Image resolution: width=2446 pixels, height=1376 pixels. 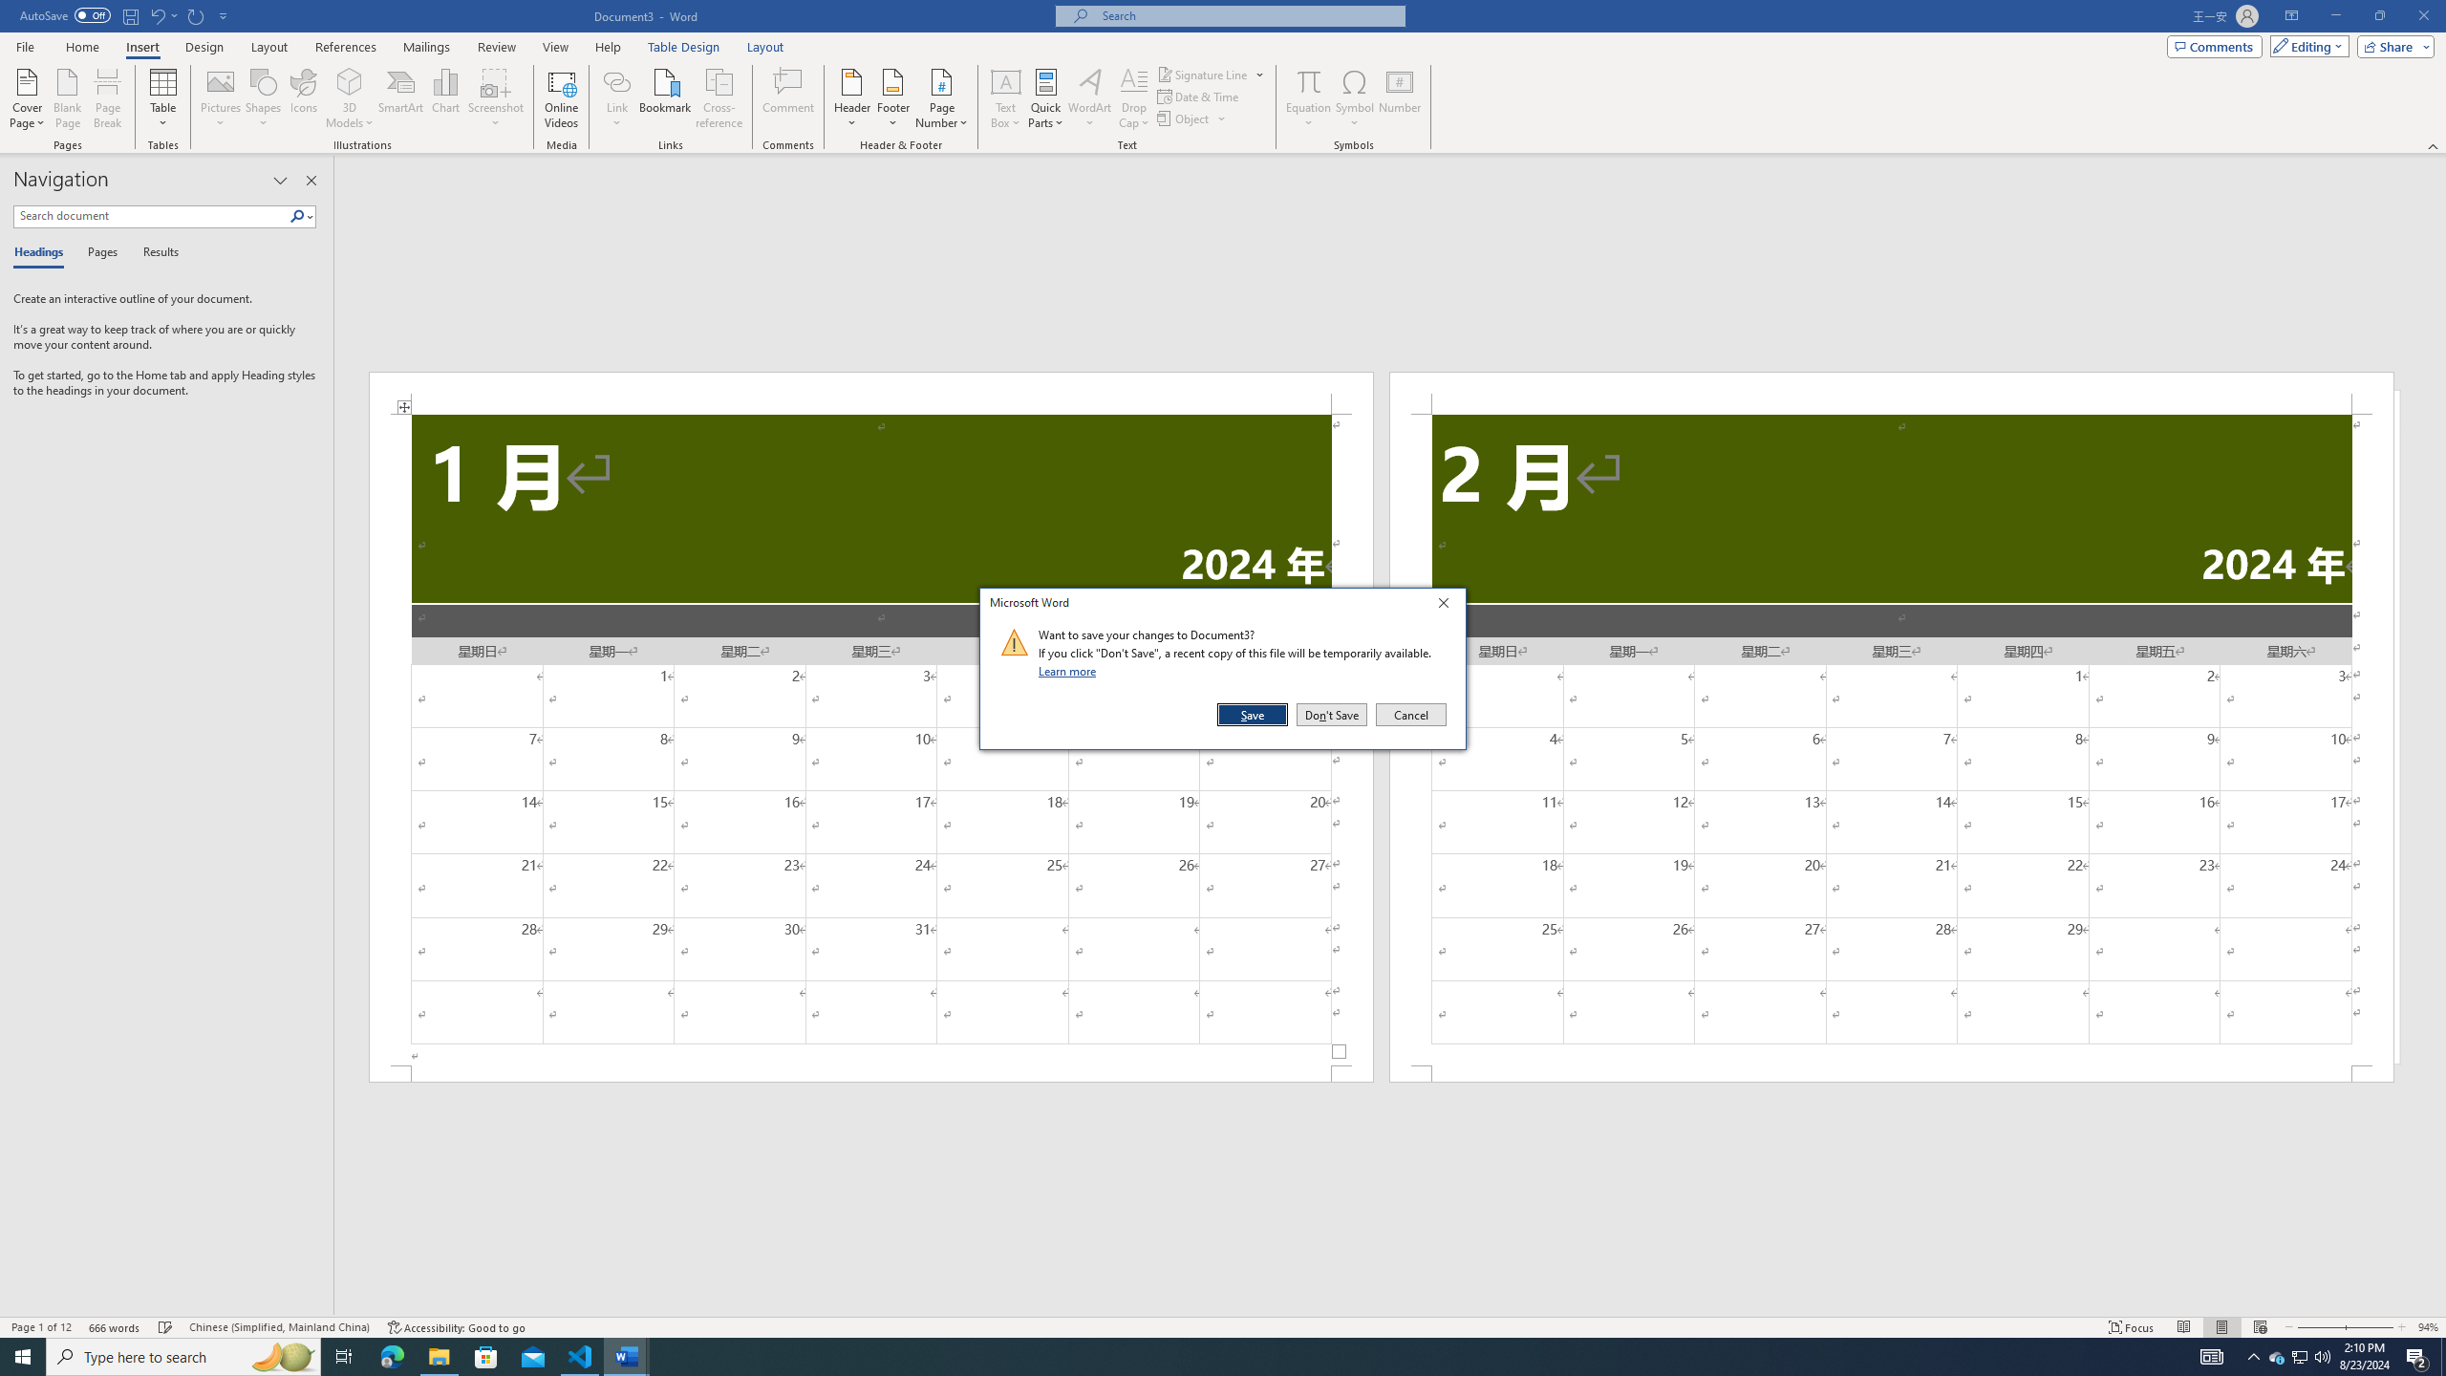 I want to click on Header -Section 2-, so click(x=1892, y=392).